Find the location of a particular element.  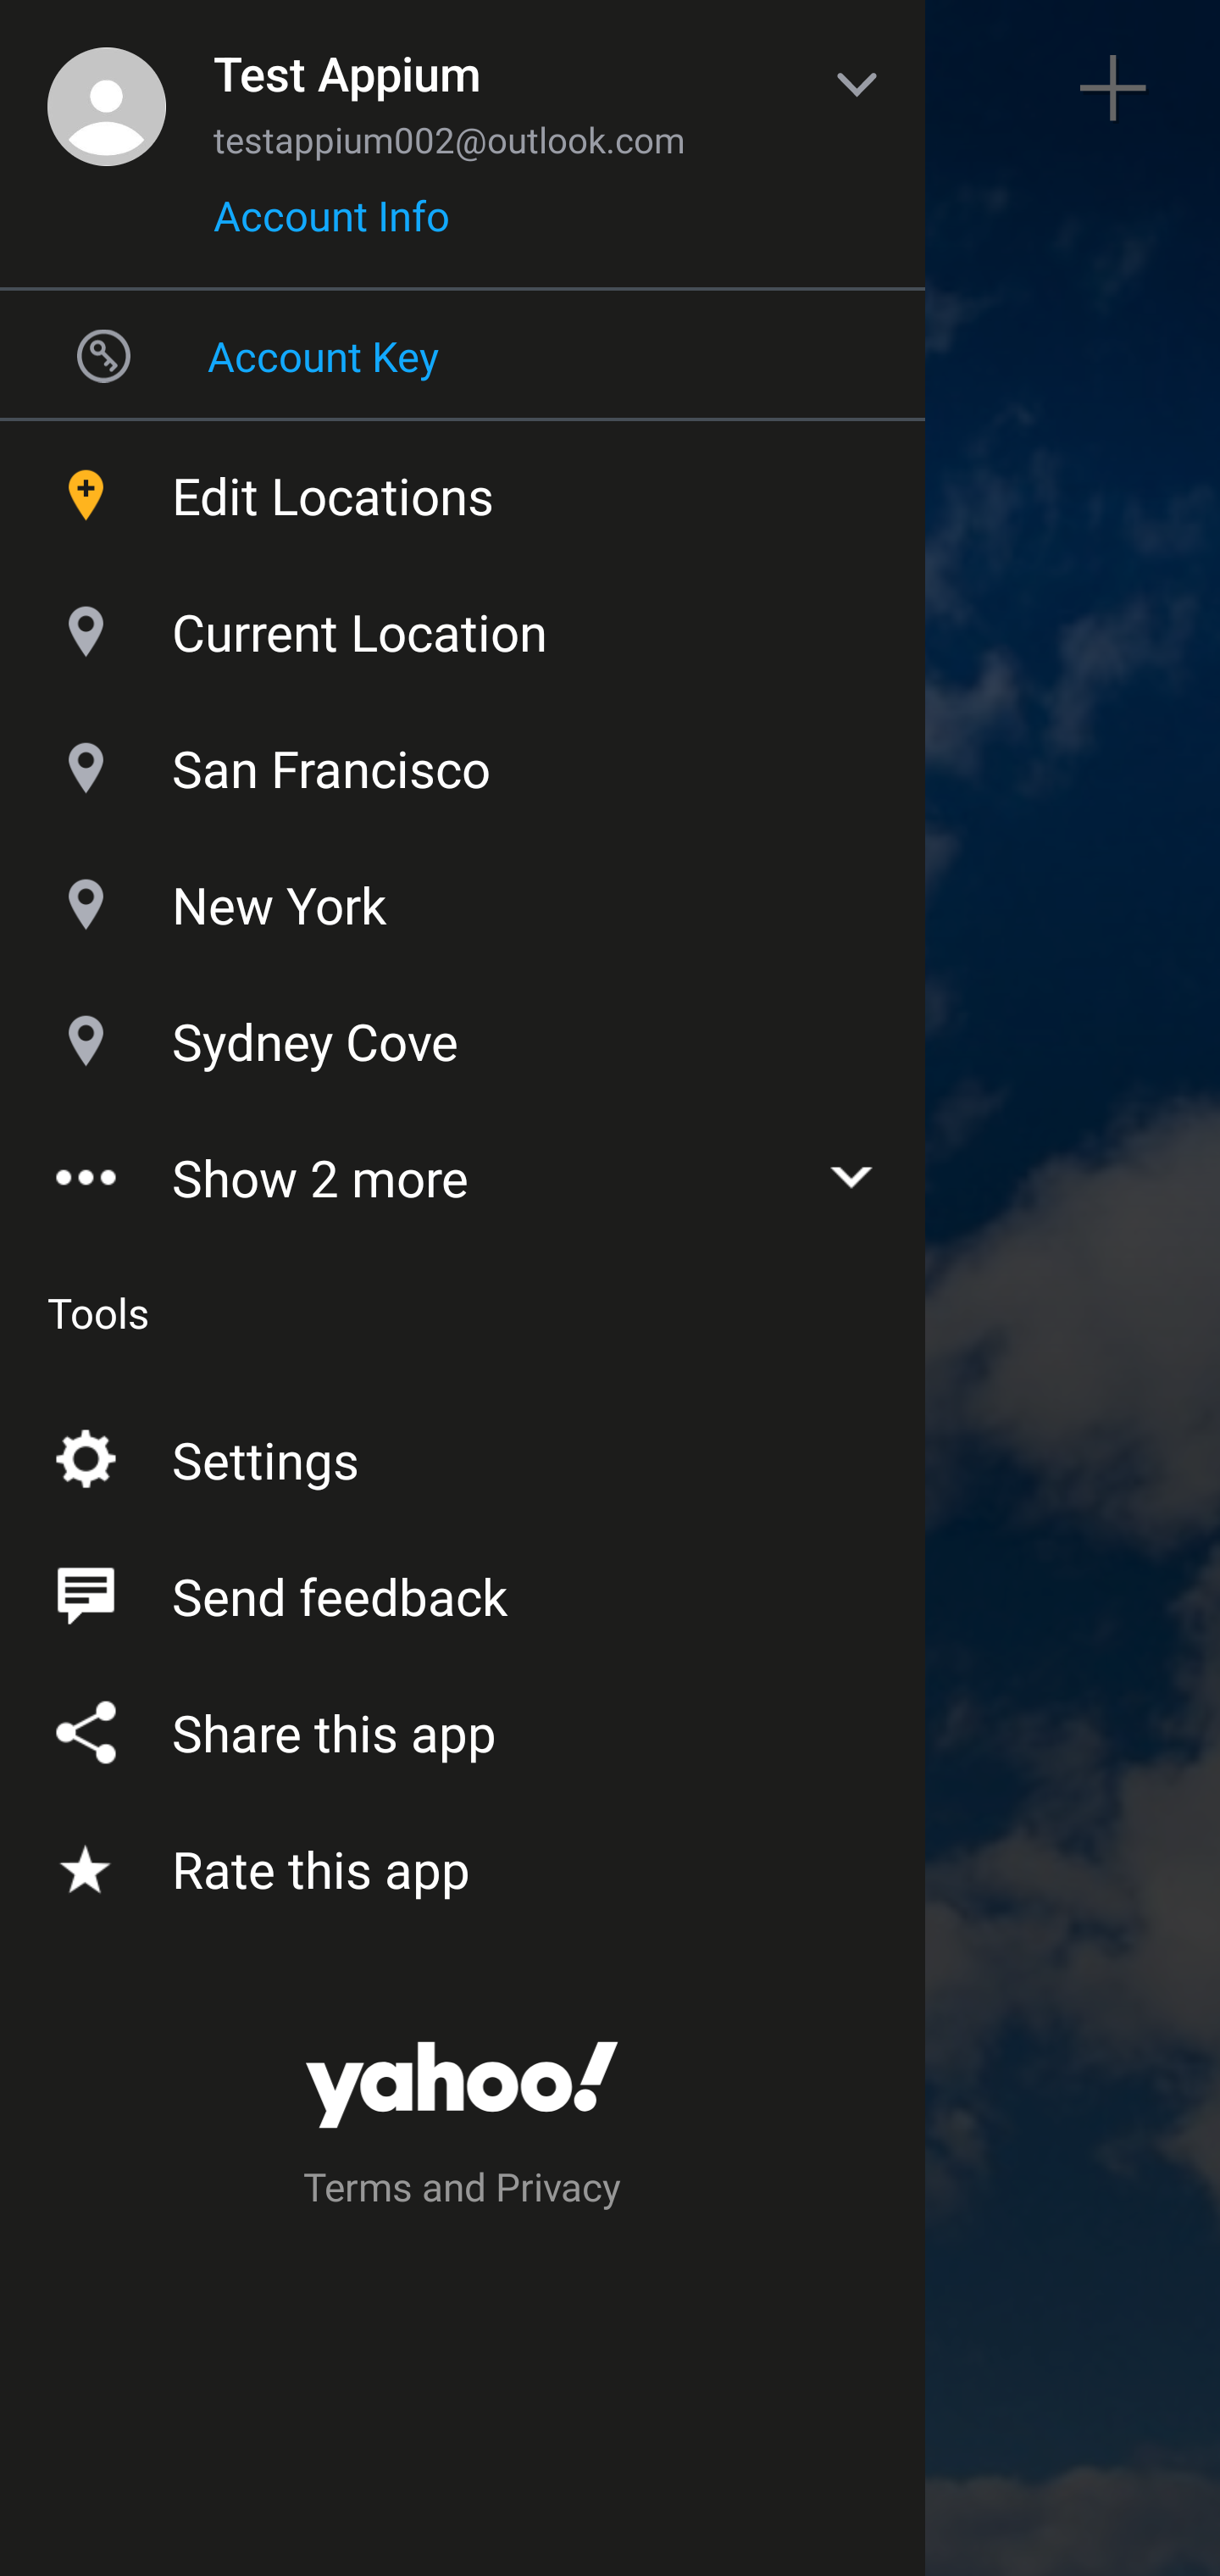

Send feedback is located at coordinates (463, 1590).